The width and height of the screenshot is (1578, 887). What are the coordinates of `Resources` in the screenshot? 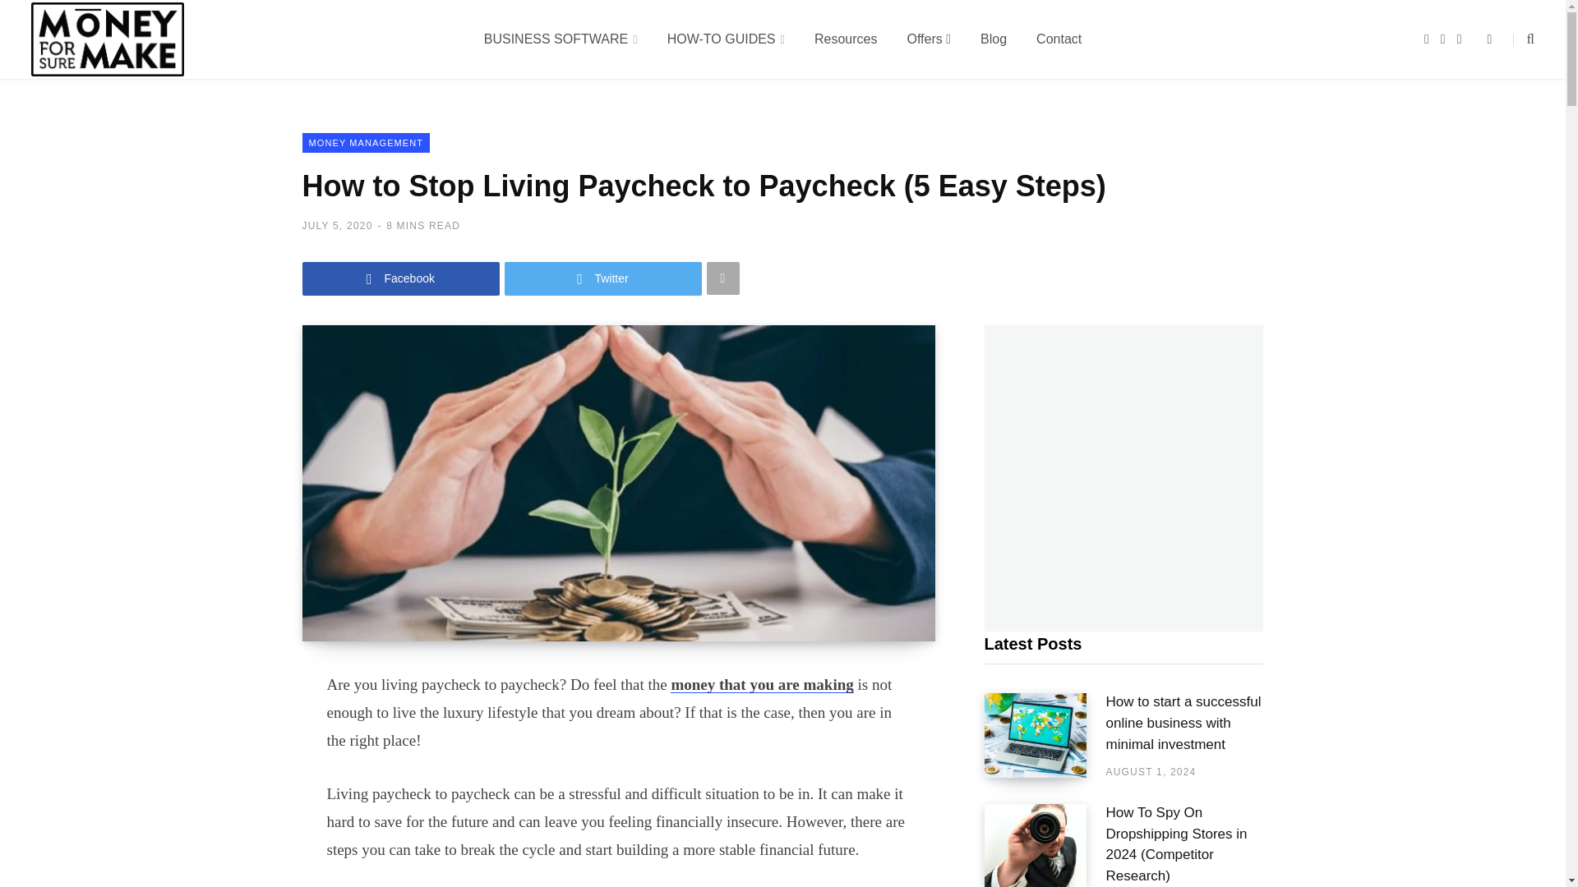 It's located at (845, 39).